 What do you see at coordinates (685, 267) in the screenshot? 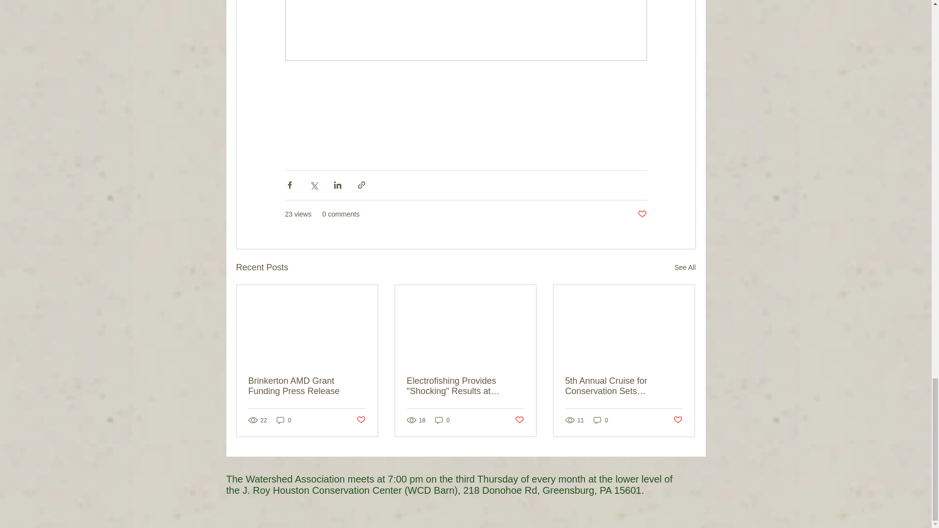
I see `See All` at bounding box center [685, 267].